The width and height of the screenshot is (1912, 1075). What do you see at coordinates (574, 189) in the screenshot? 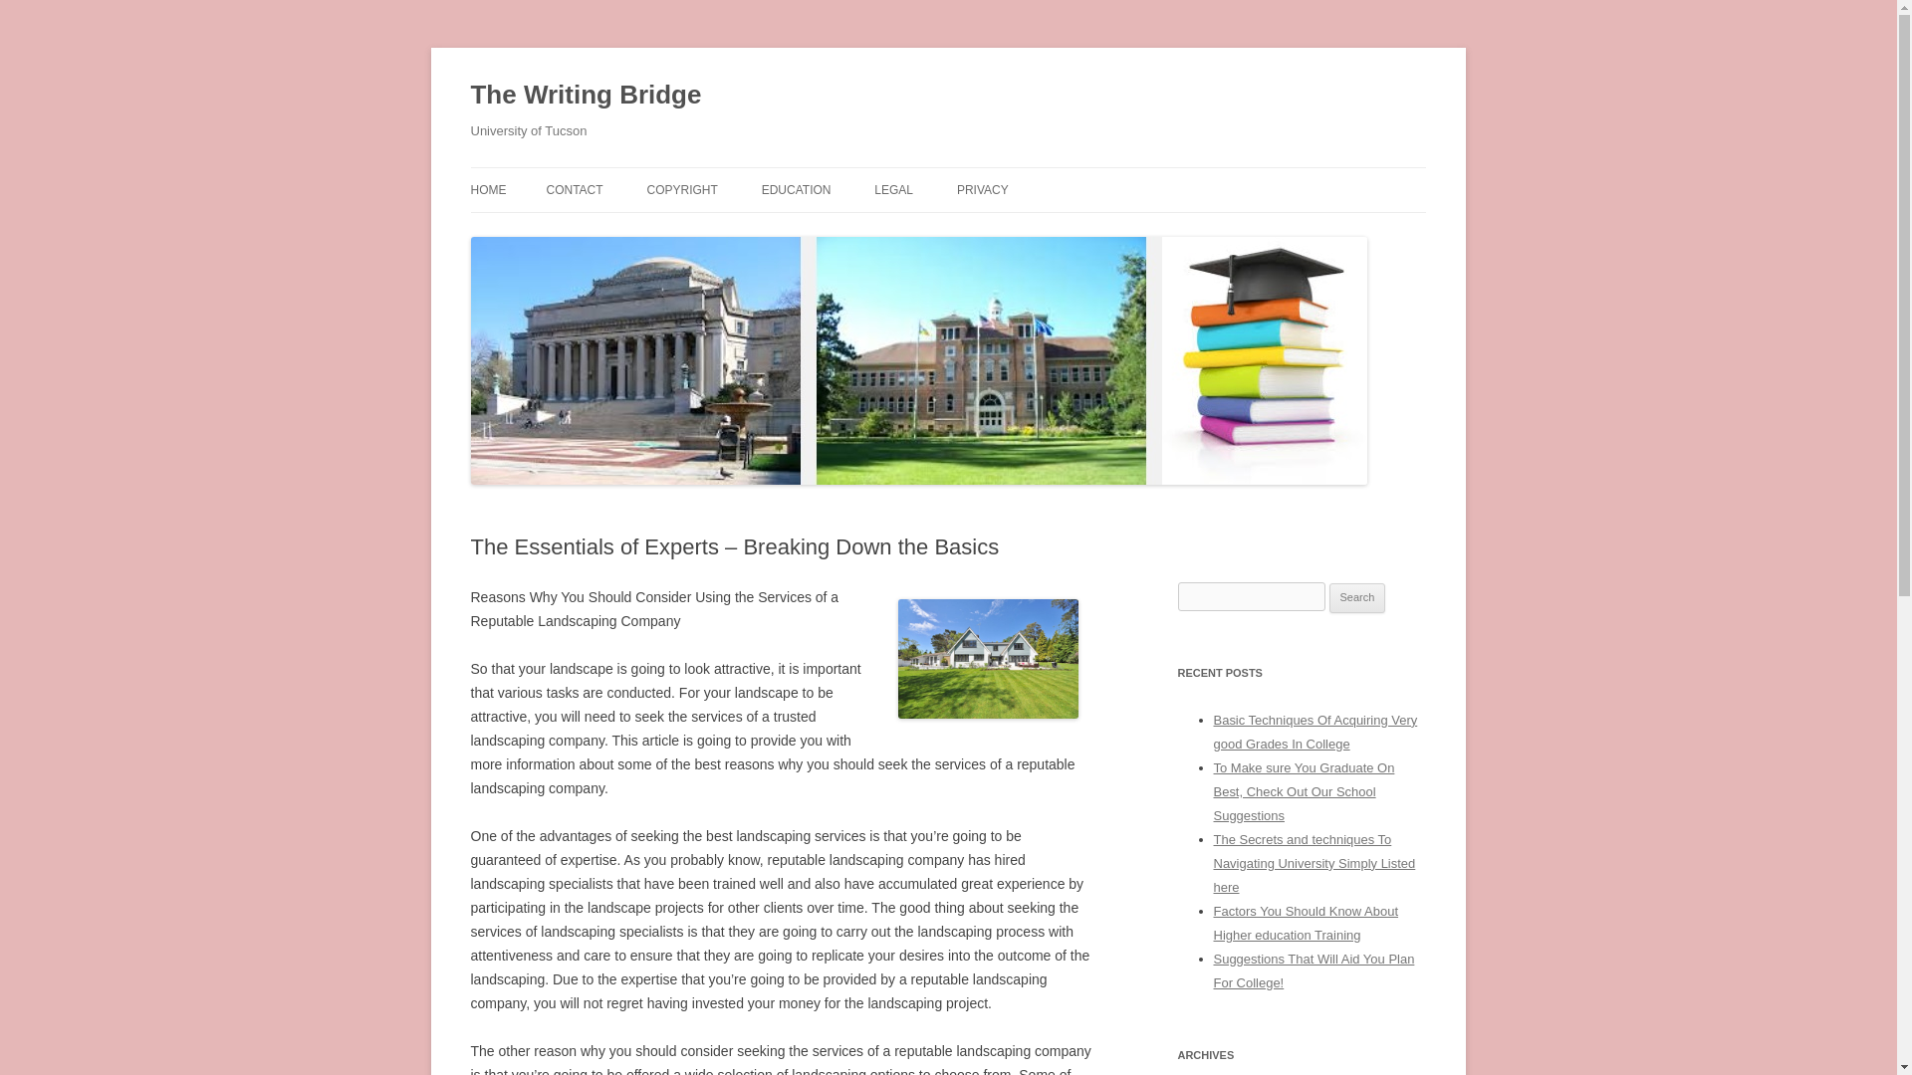
I see `CONTACT` at bounding box center [574, 189].